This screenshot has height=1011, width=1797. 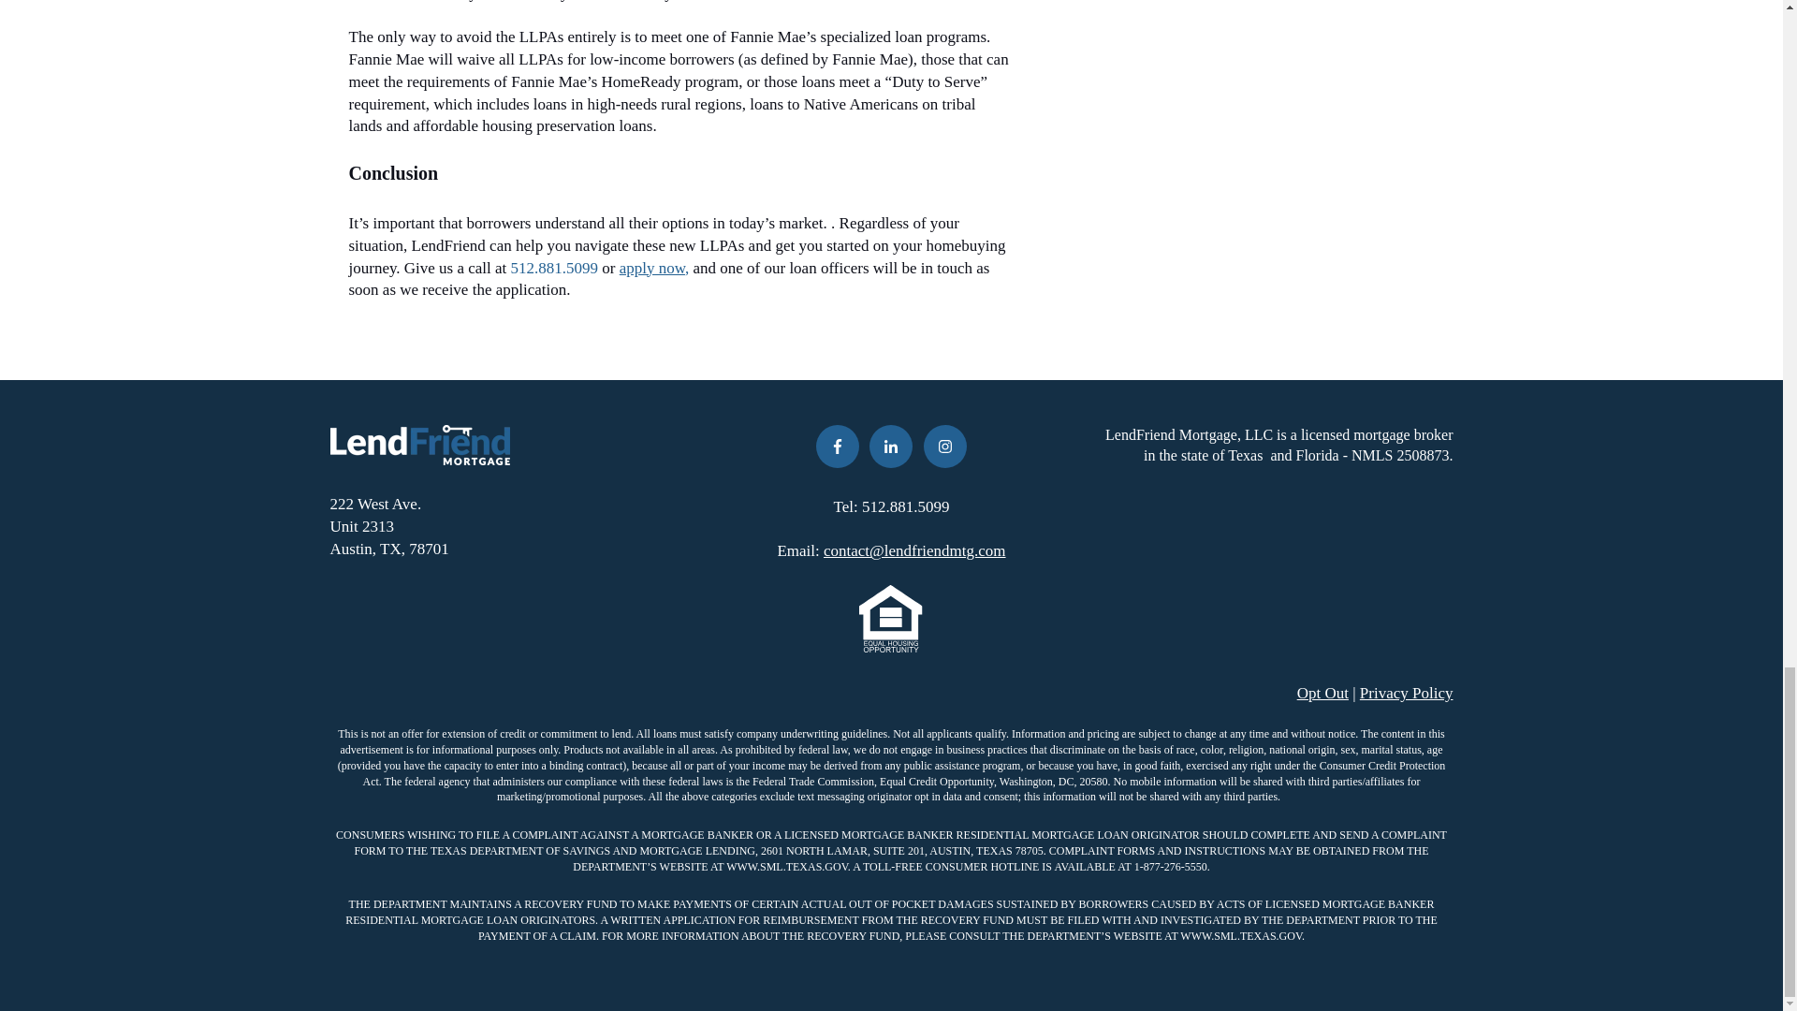 What do you see at coordinates (906, 506) in the screenshot?
I see `512.881.5099` at bounding box center [906, 506].